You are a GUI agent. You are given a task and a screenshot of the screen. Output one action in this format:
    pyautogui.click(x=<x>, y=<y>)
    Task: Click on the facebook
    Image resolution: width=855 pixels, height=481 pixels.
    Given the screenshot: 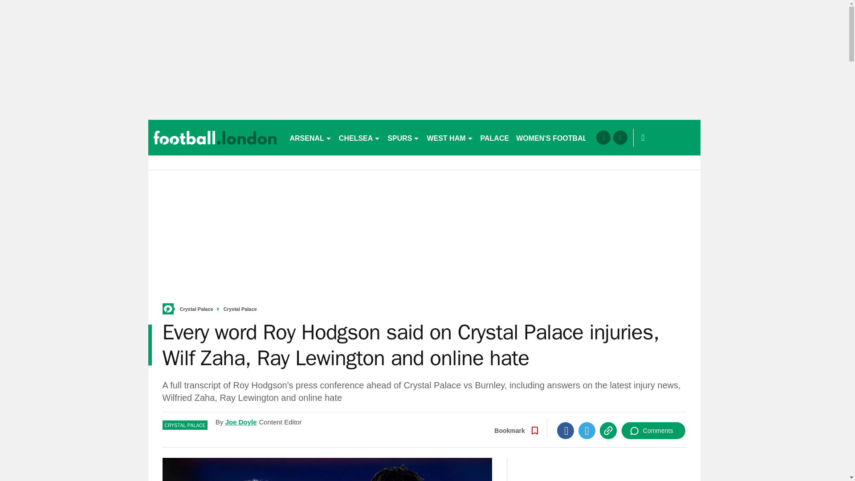 What is the action you would take?
    pyautogui.click(x=603, y=137)
    